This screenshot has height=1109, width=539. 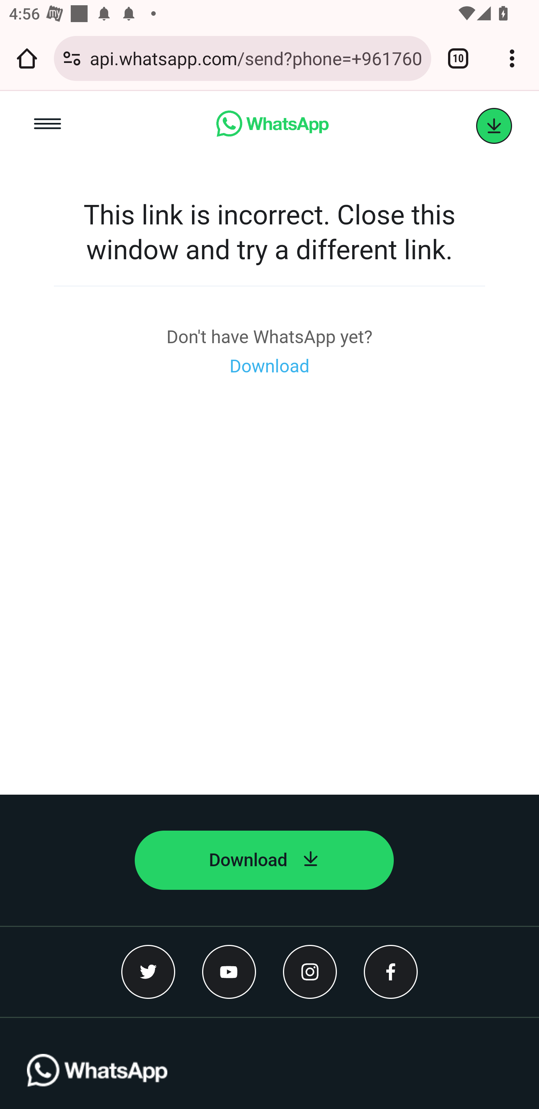 I want to click on Facebook, so click(x=391, y=971).